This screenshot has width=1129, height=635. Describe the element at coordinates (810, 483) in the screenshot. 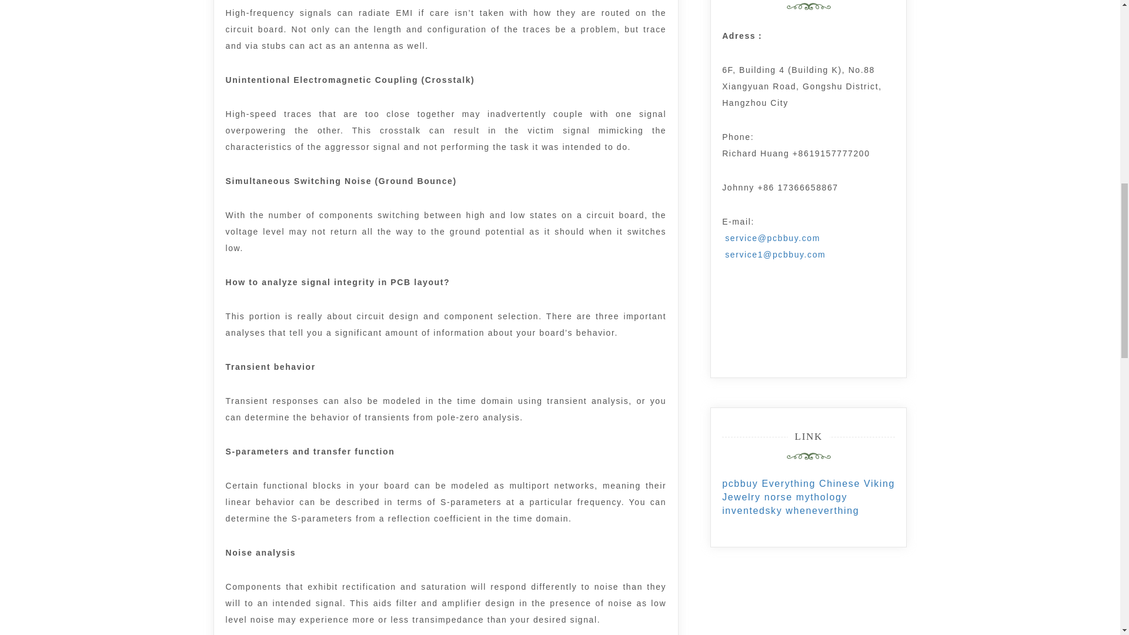

I see `Everything Chinese` at that location.